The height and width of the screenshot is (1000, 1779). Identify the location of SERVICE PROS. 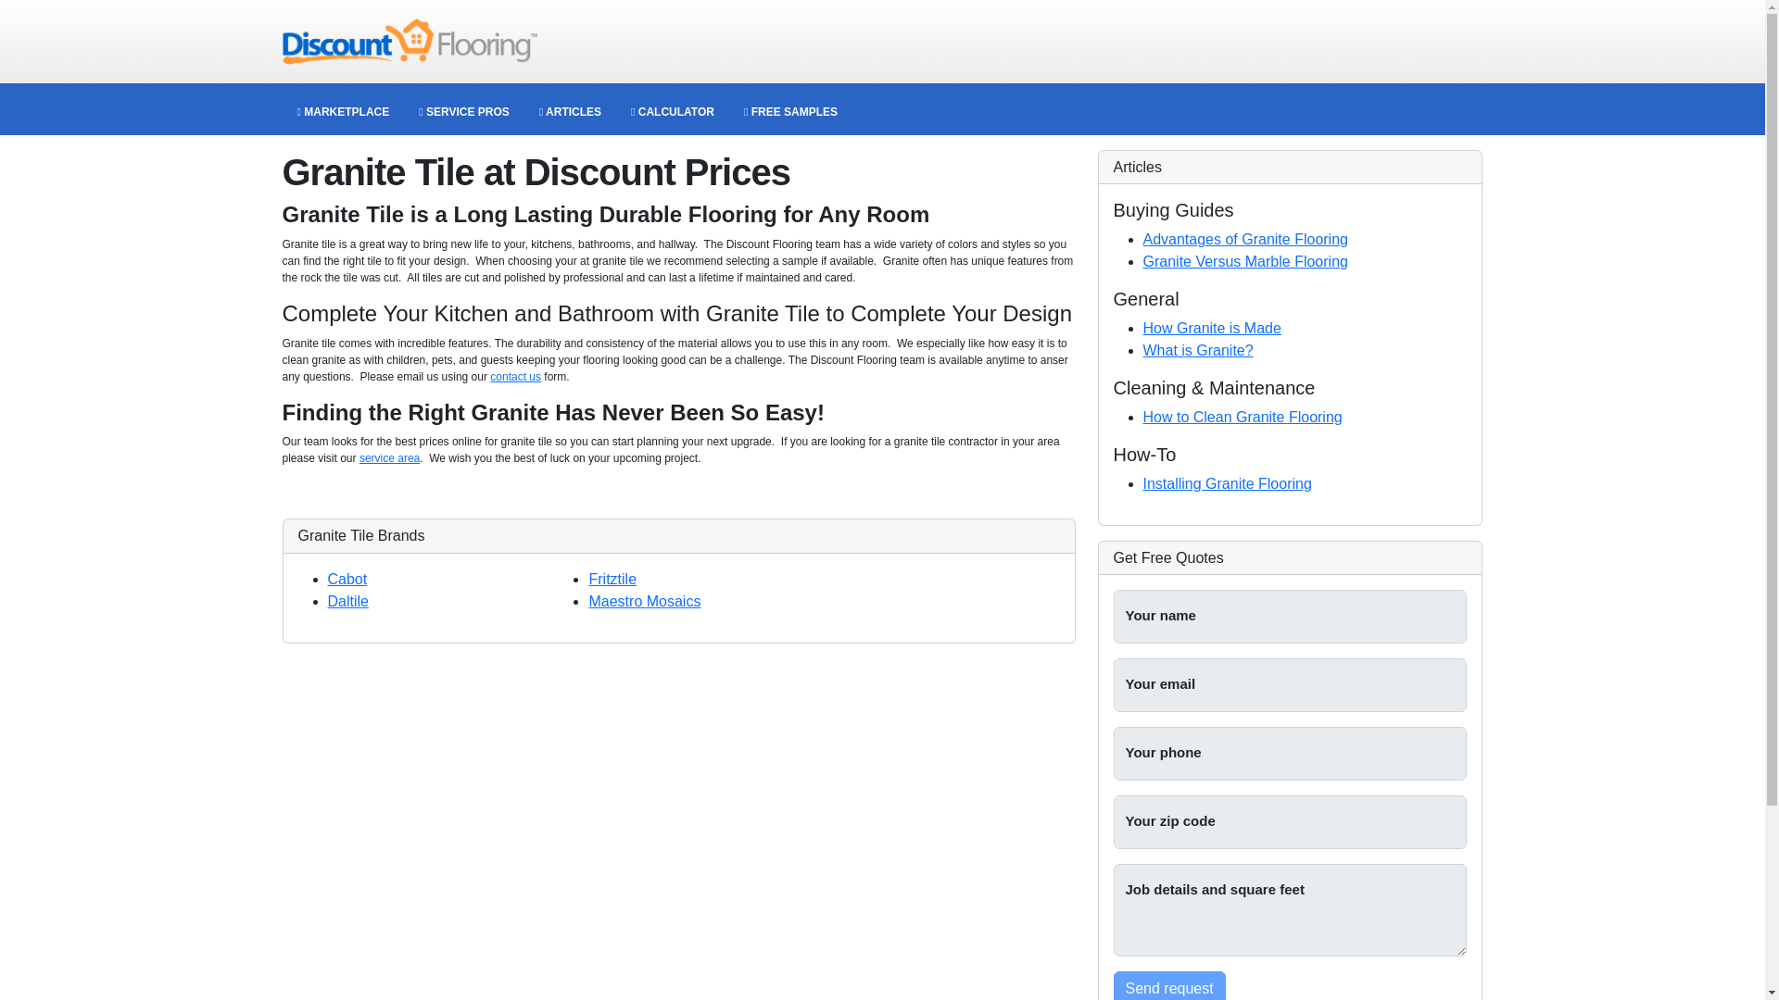
(463, 111).